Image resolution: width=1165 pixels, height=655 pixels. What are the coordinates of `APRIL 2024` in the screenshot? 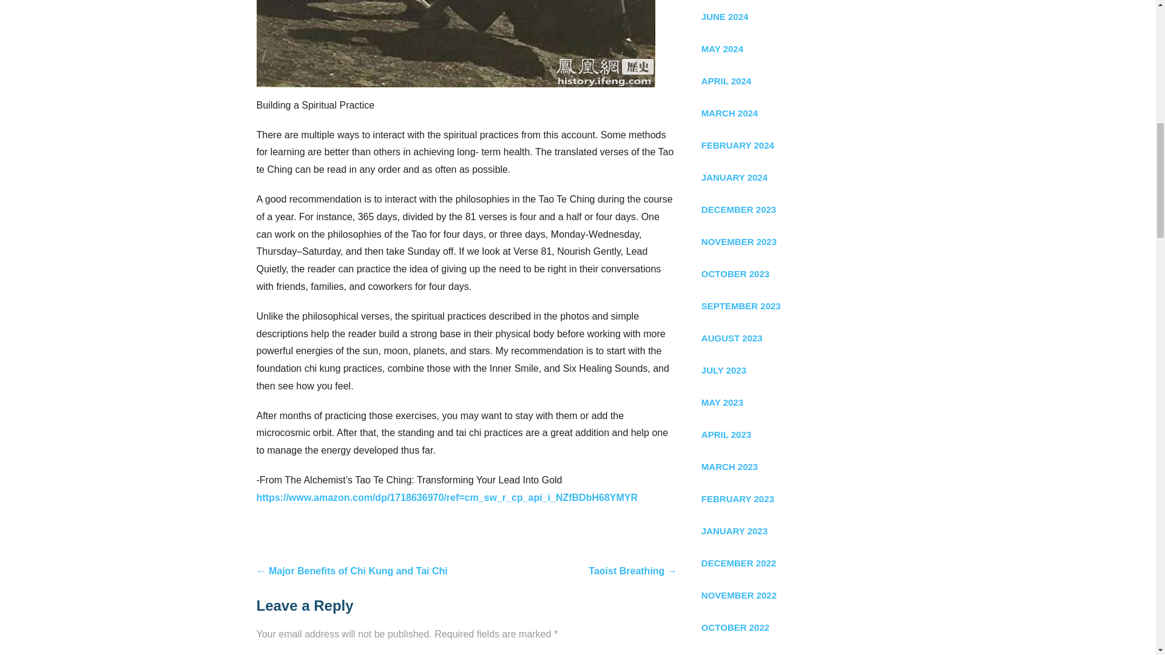 It's located at (800, 80).